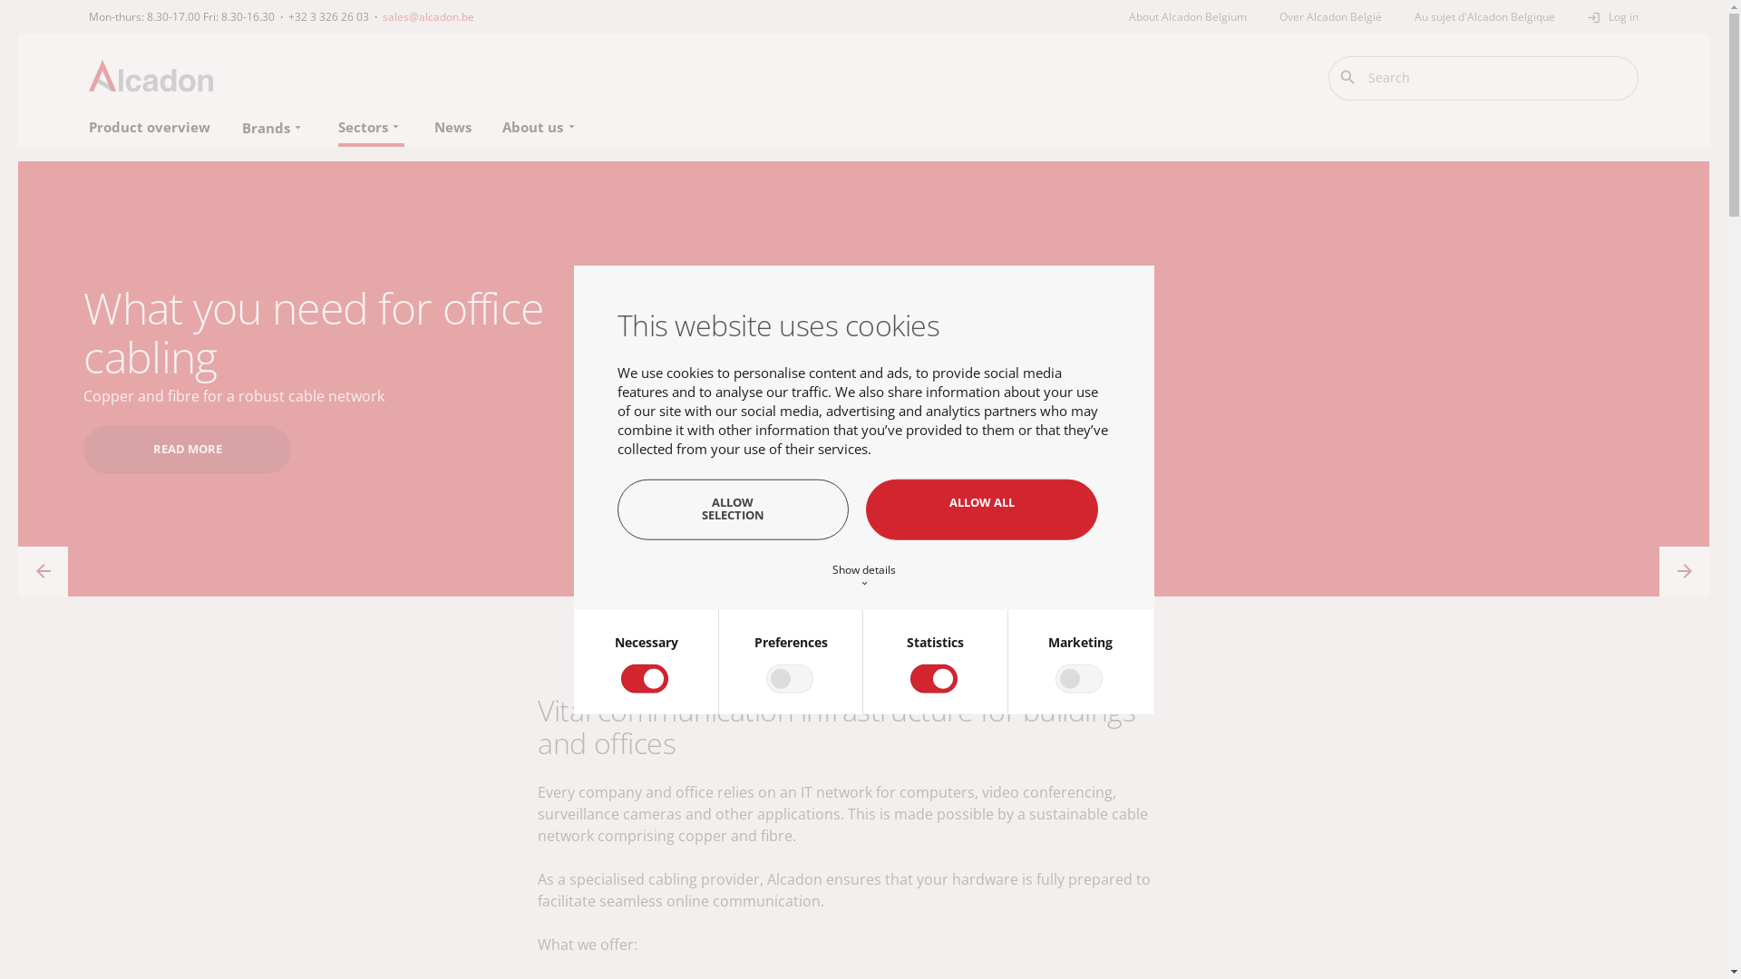 This screenshot has width=1741, height=979. Describe the element at coordinates (151, 127) in the screenshot. I see `Product overview` at that location.